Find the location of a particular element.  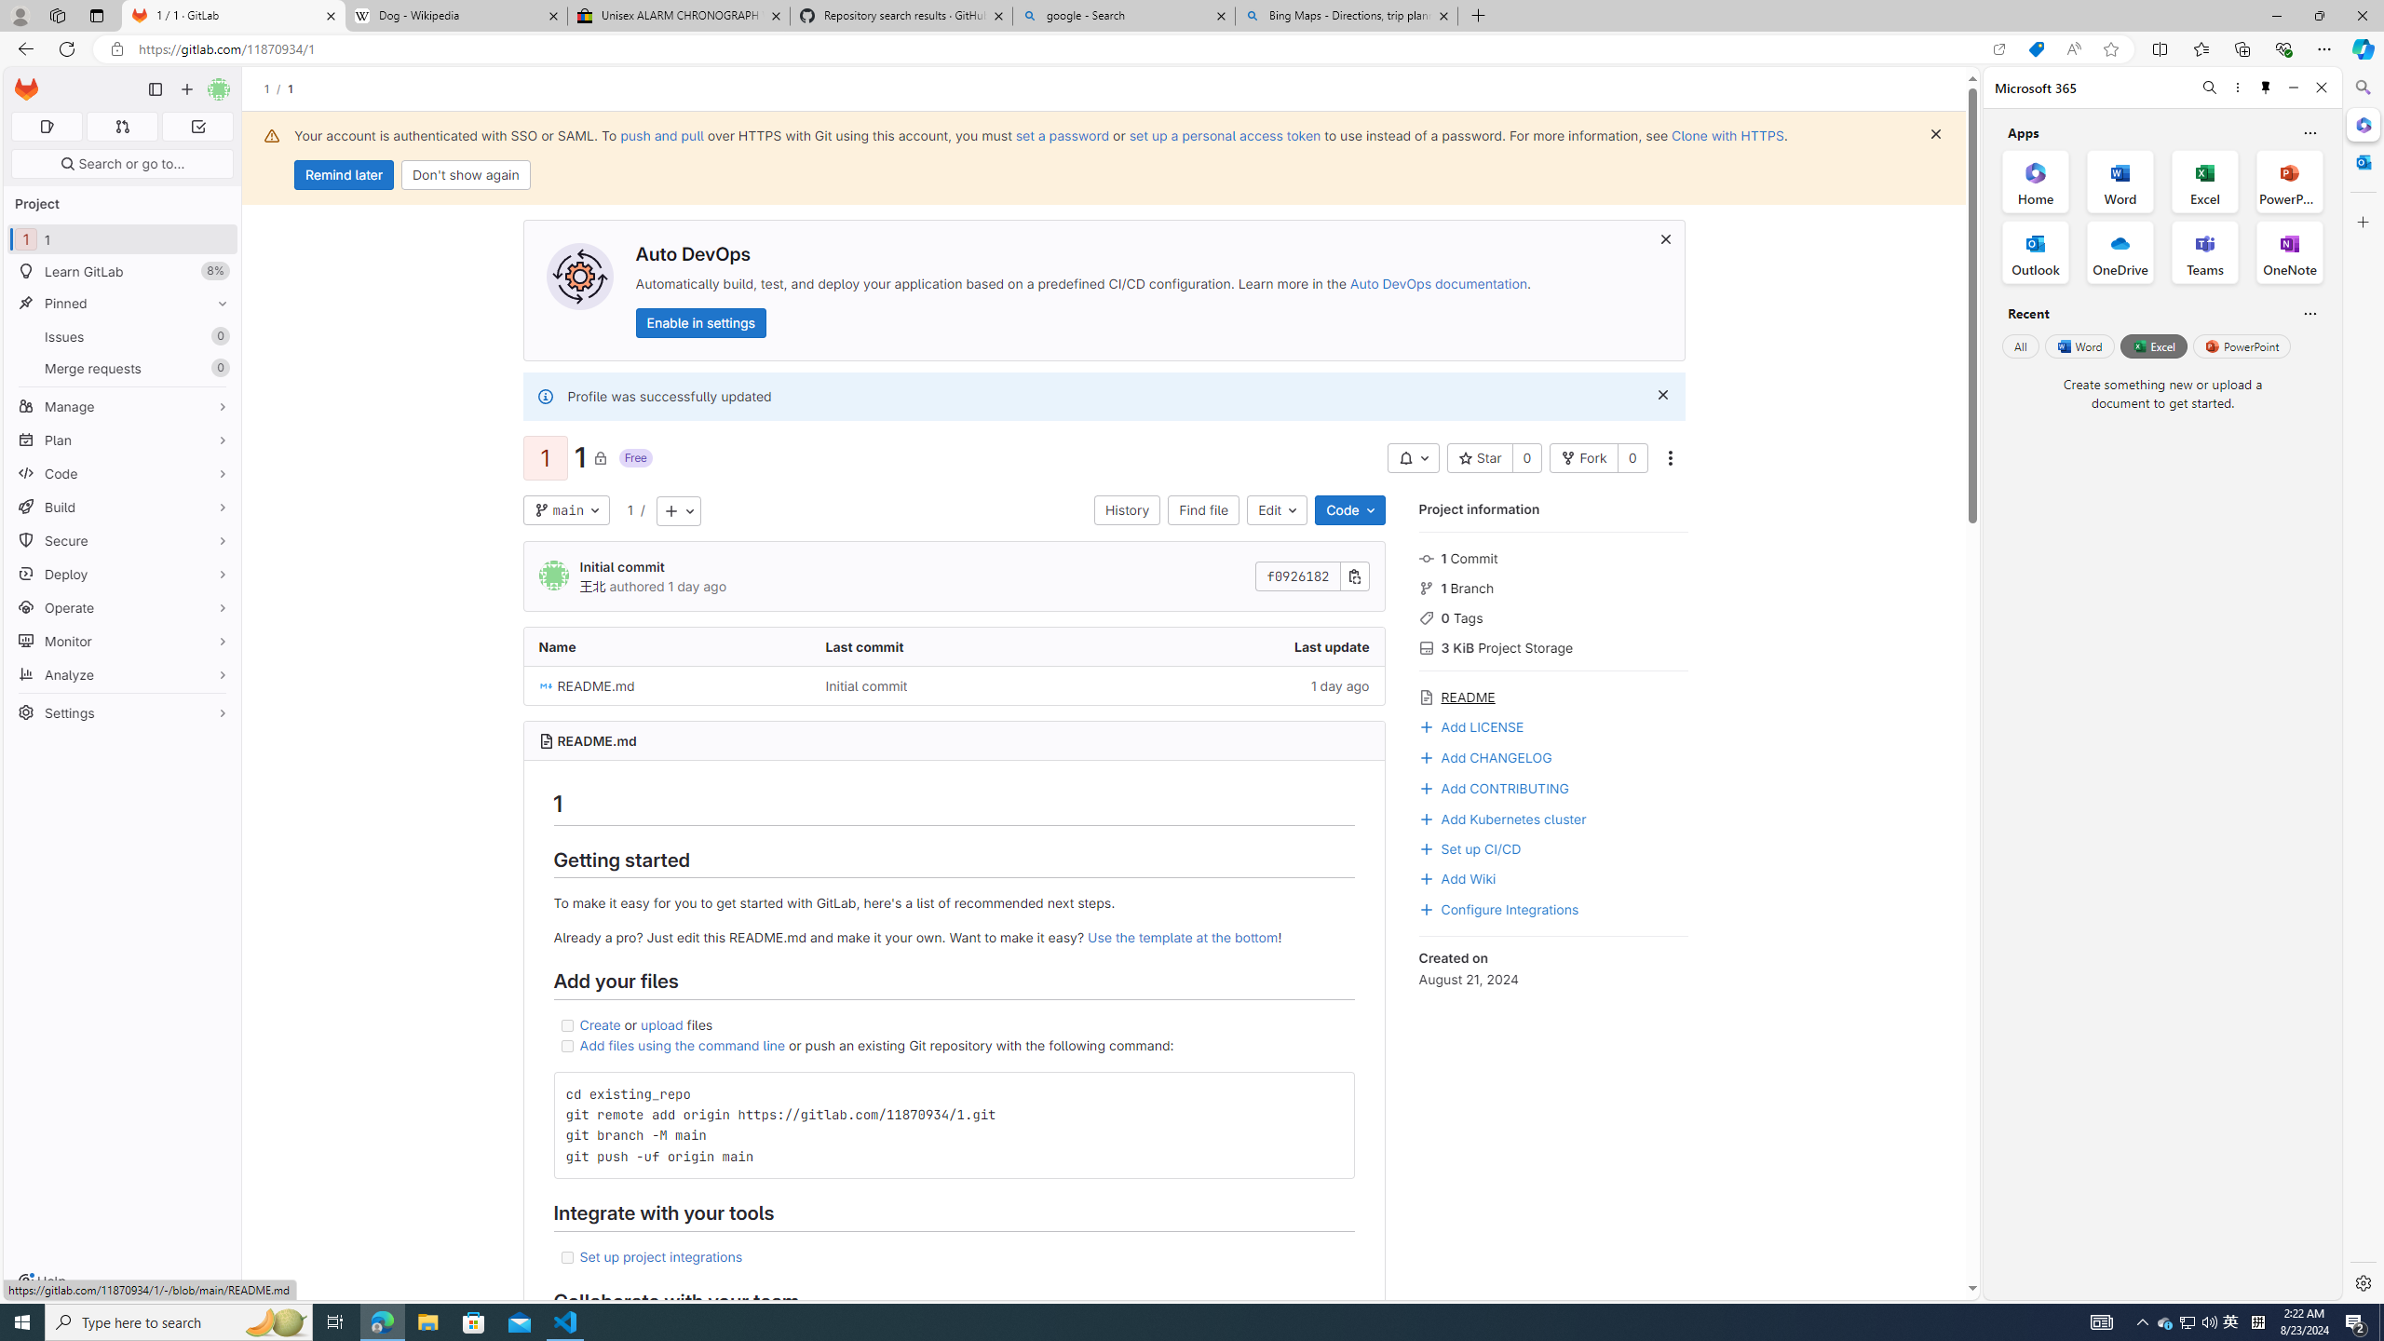

1 day ago is located at coordinates (1240, 685).